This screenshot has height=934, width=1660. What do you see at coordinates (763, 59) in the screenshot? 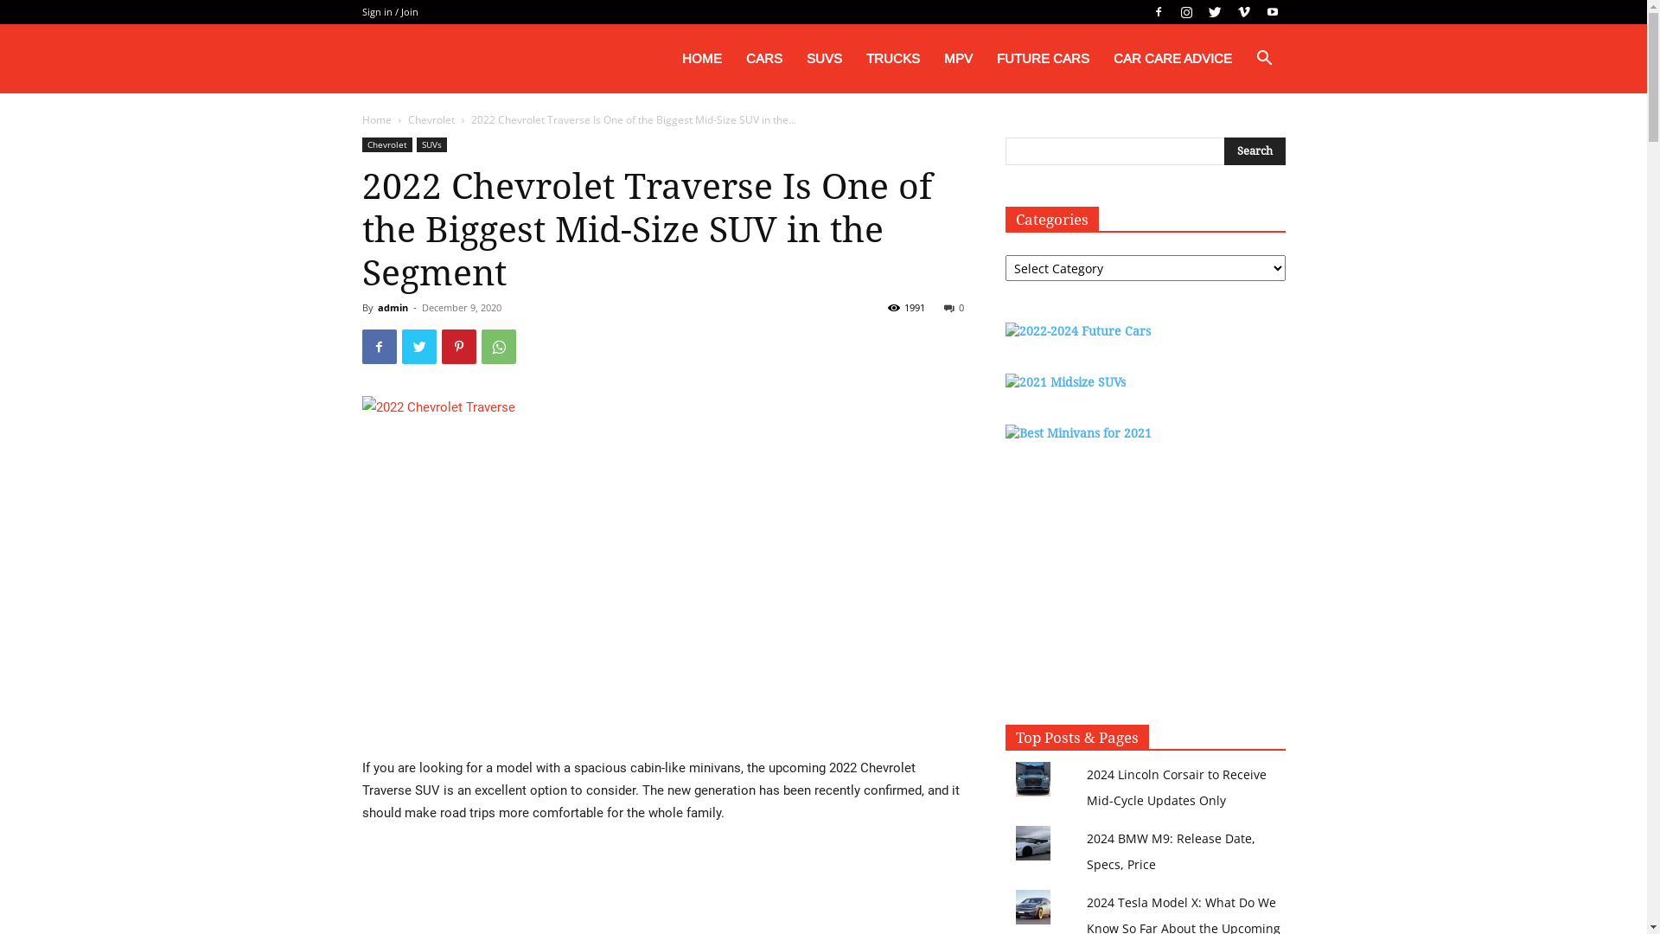
I see `CARS` at bounding box center [763, 59].